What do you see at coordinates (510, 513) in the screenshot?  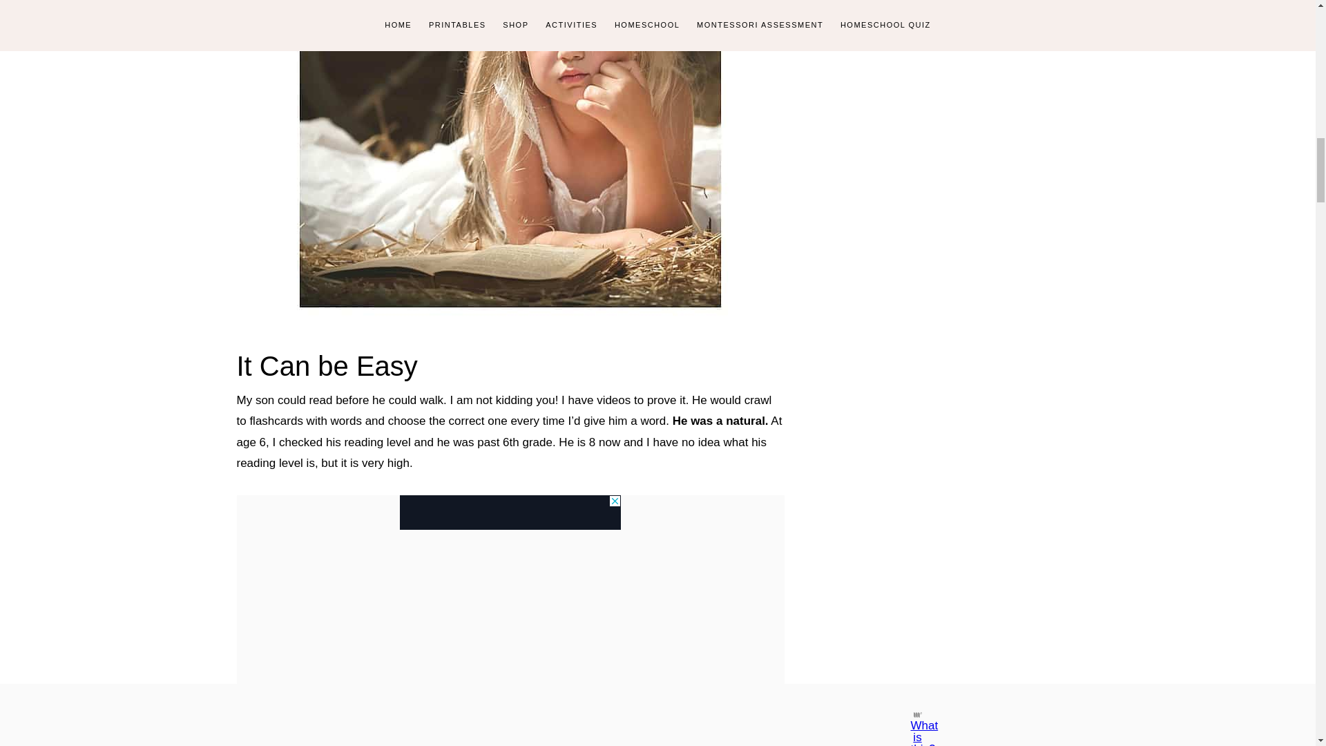 I see `3rd party ad content` at bounding box center [510, 513].